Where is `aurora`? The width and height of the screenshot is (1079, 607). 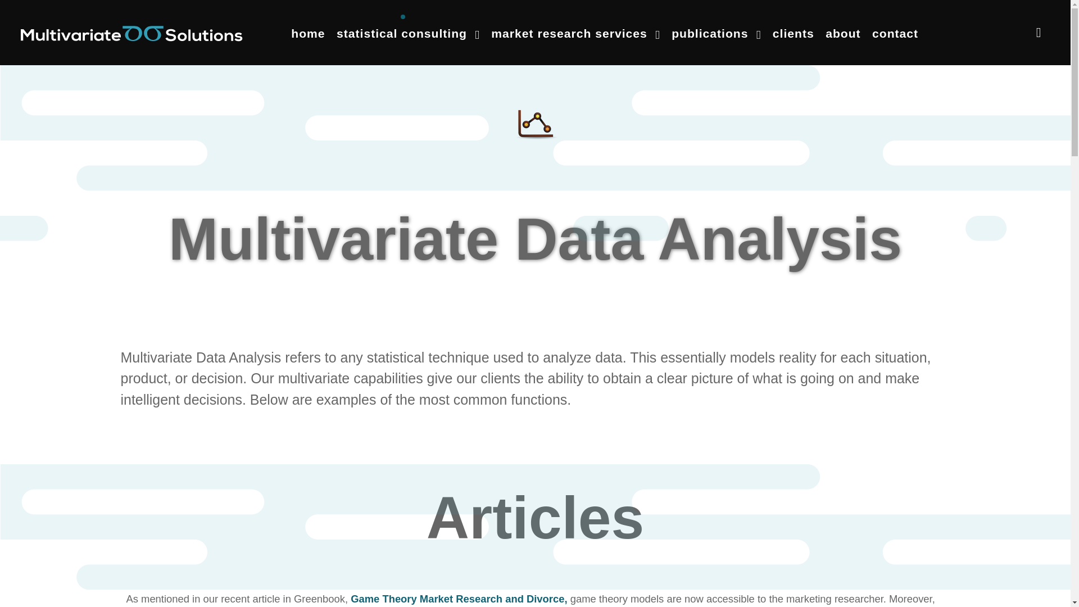
aurora is located at coordinates (132, 32).